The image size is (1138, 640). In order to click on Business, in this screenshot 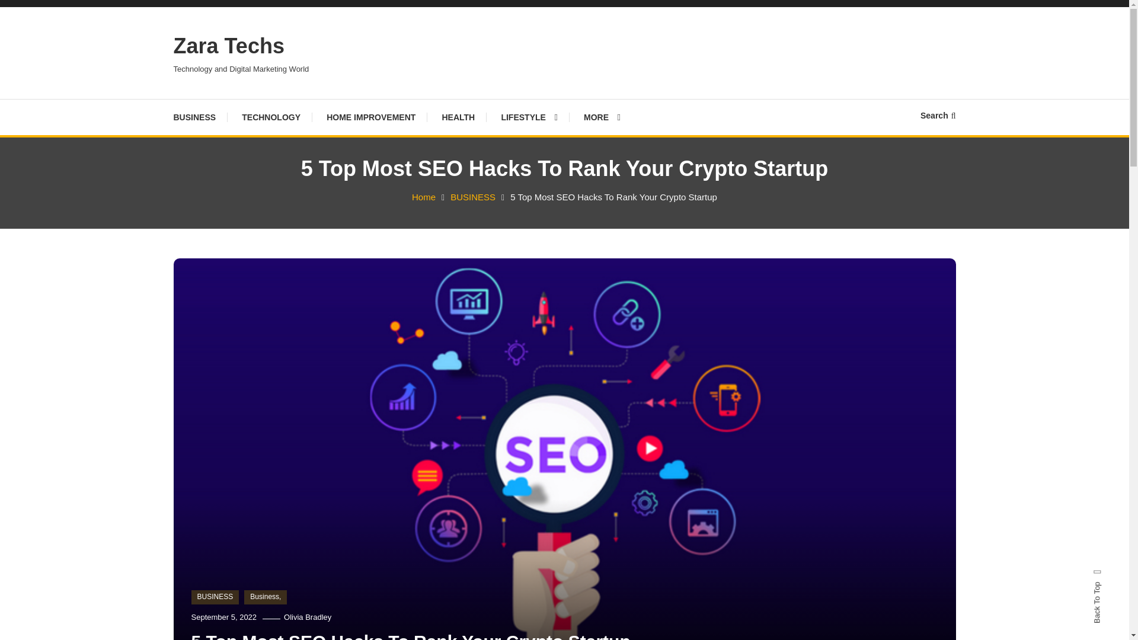, I will do `click(266, 597)`.